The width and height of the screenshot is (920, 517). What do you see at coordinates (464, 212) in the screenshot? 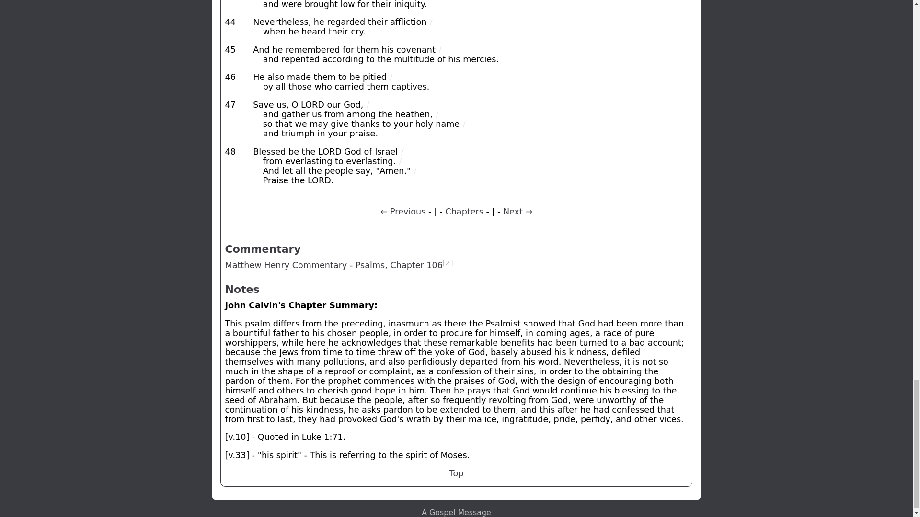
I see `Chapters` at bounding box center [464, 212].